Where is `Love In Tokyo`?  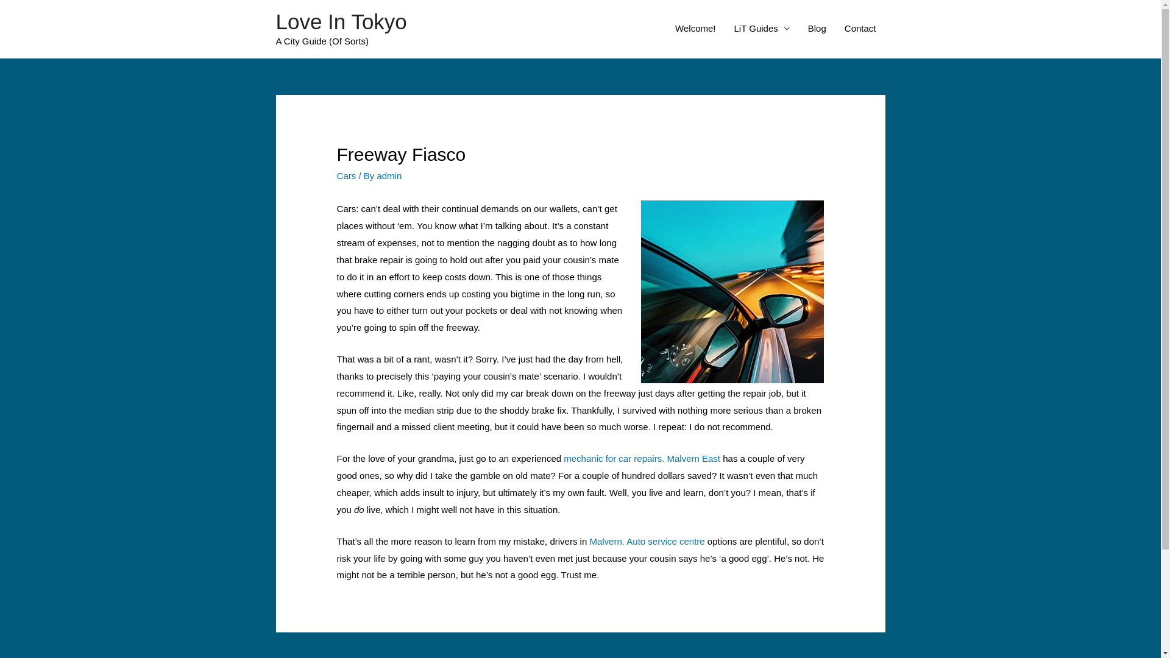 Love In Tokyo is located at coordinates (341, 22).